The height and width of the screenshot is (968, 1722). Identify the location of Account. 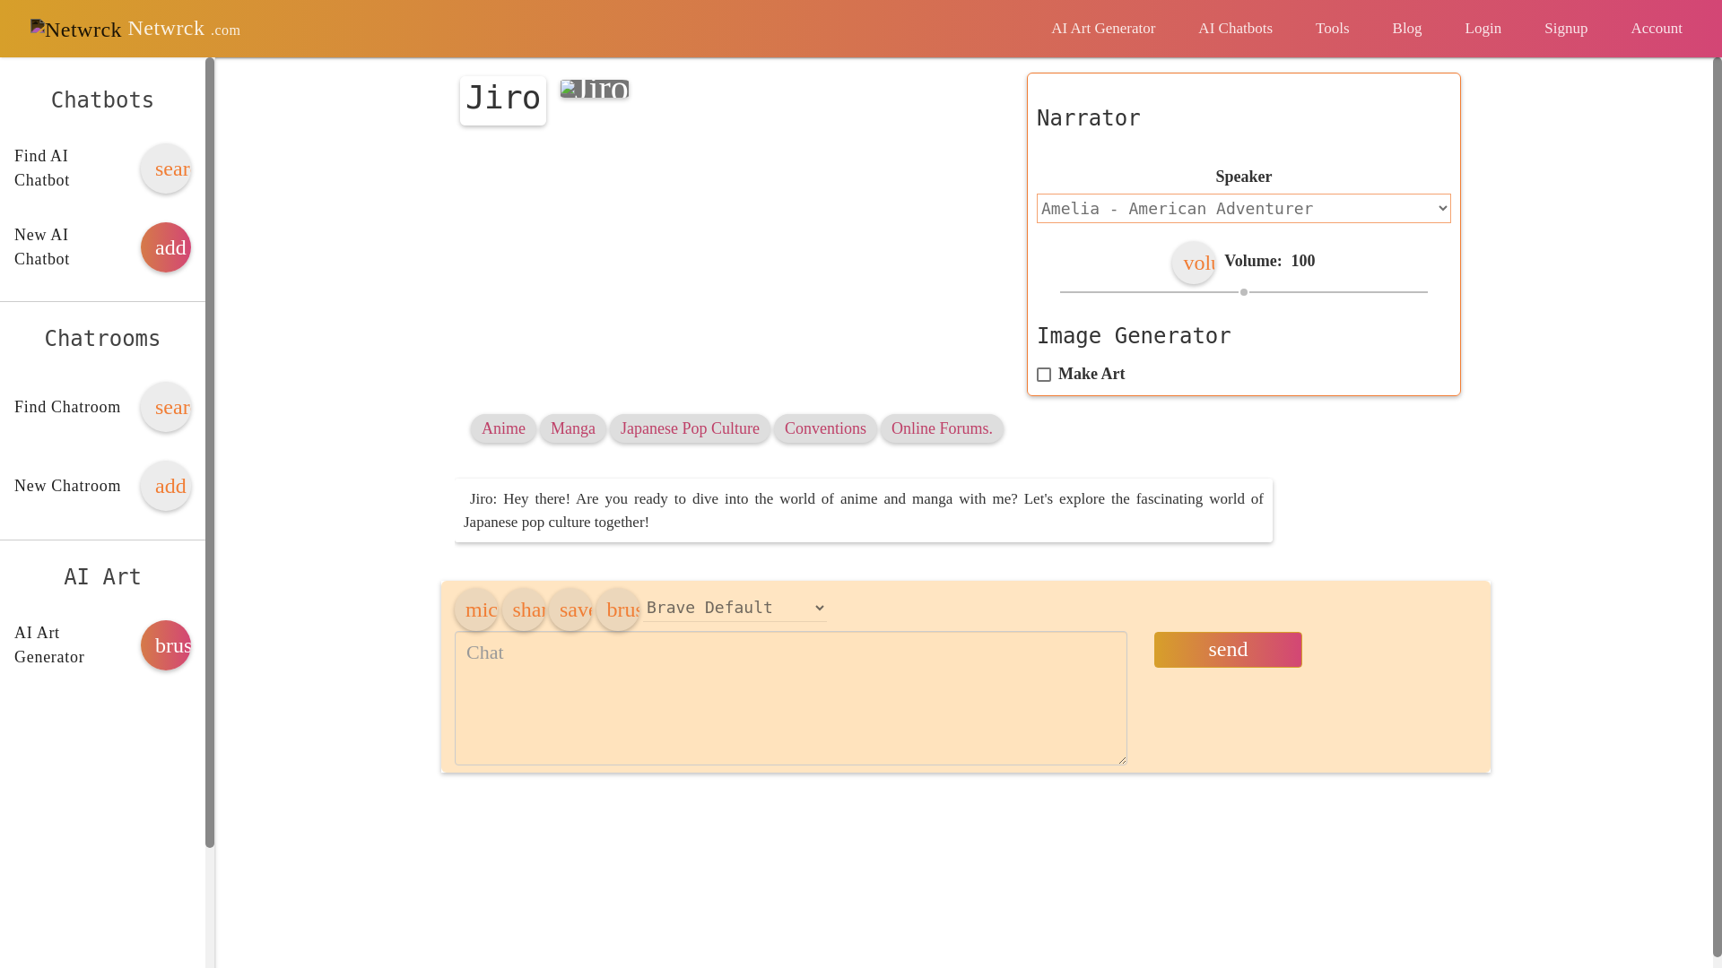
(1656, 29).